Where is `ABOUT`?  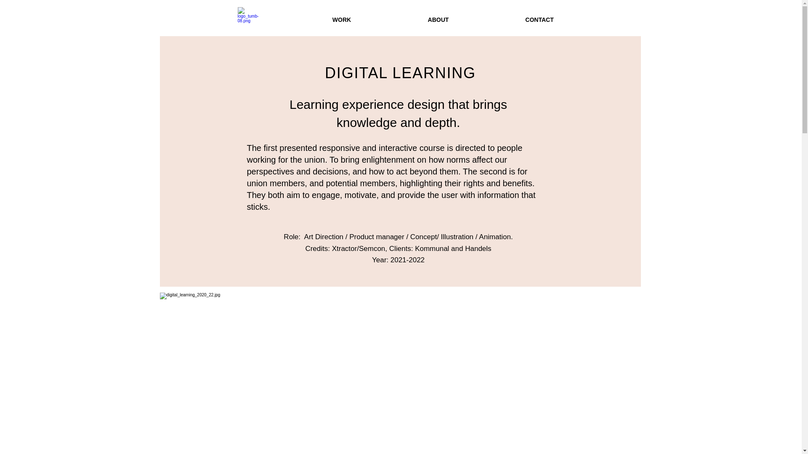 ABOUT is located at coordinates (438, 19).